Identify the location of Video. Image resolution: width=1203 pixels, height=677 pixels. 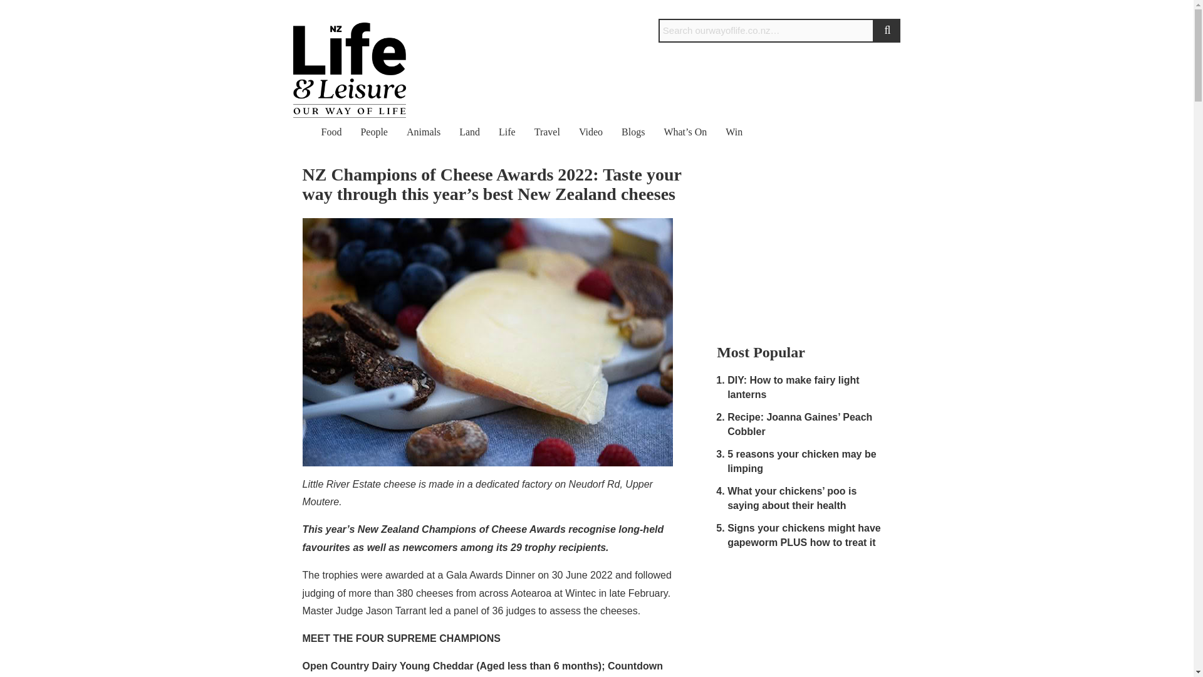
(590, 132).